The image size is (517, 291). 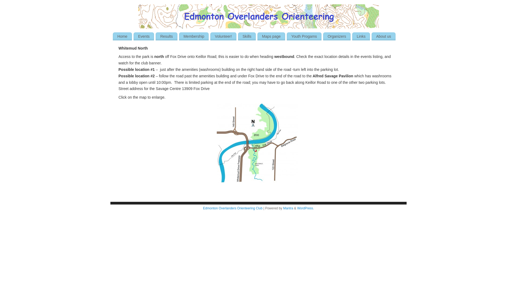 I want to click on Skills, so click(x=247, y=36).